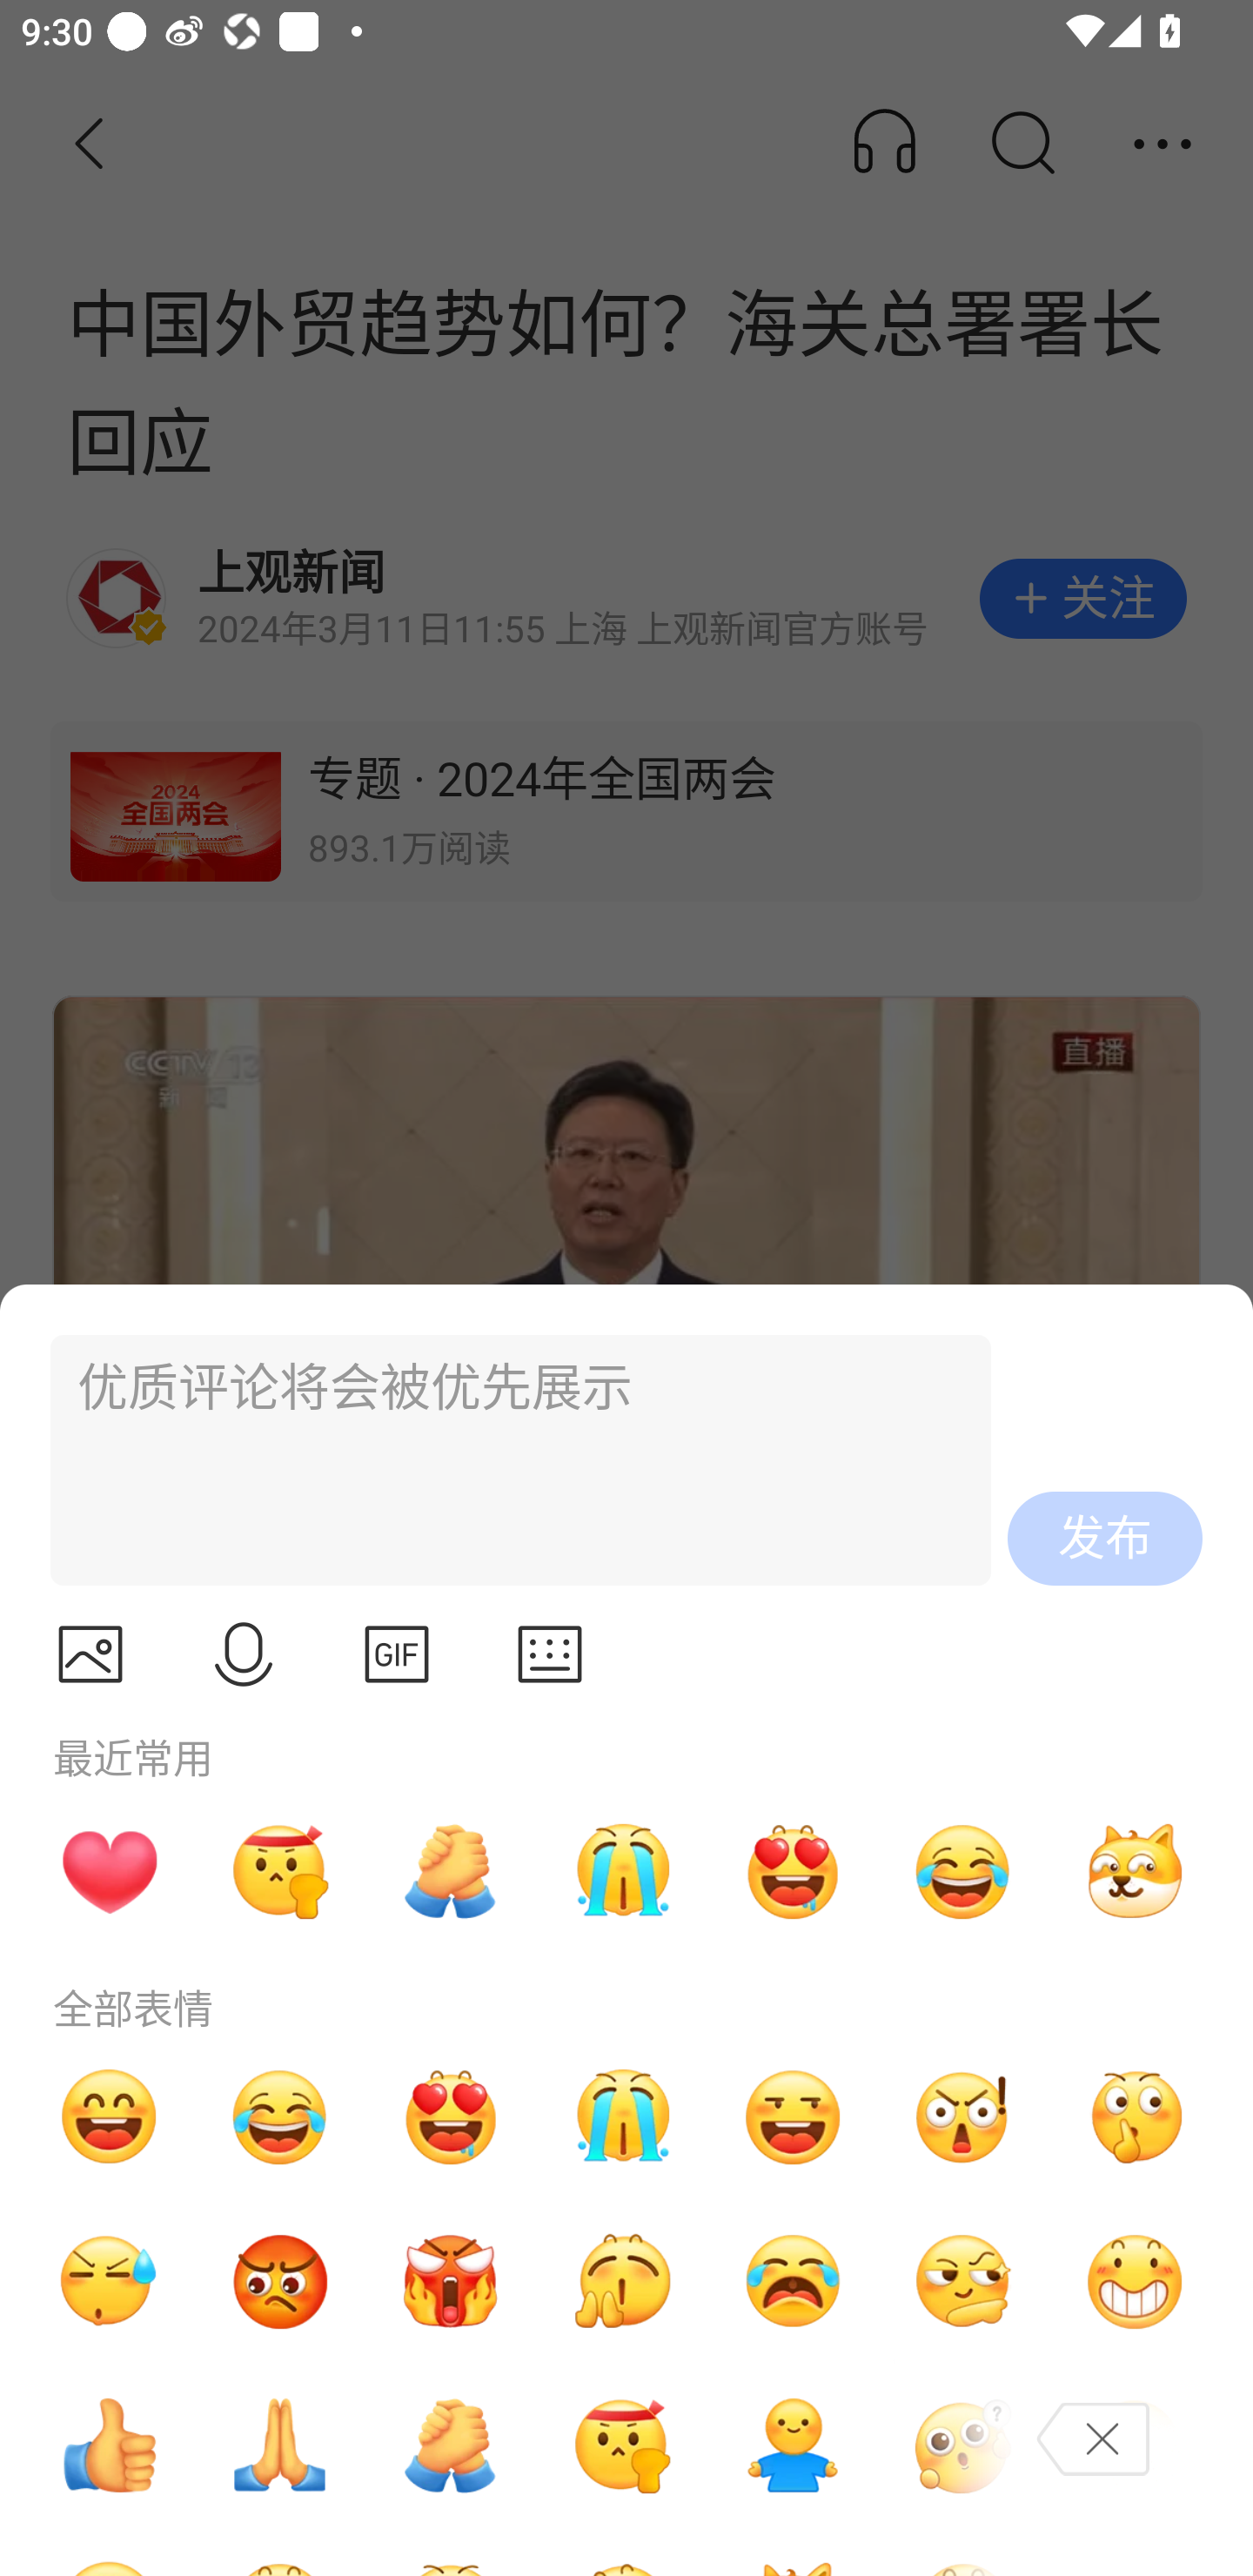 This screenshot has width=1253, height=2576. Describe the element at coordinates (1135, 2282) in the screenshot. I see `坏笑` at that location.